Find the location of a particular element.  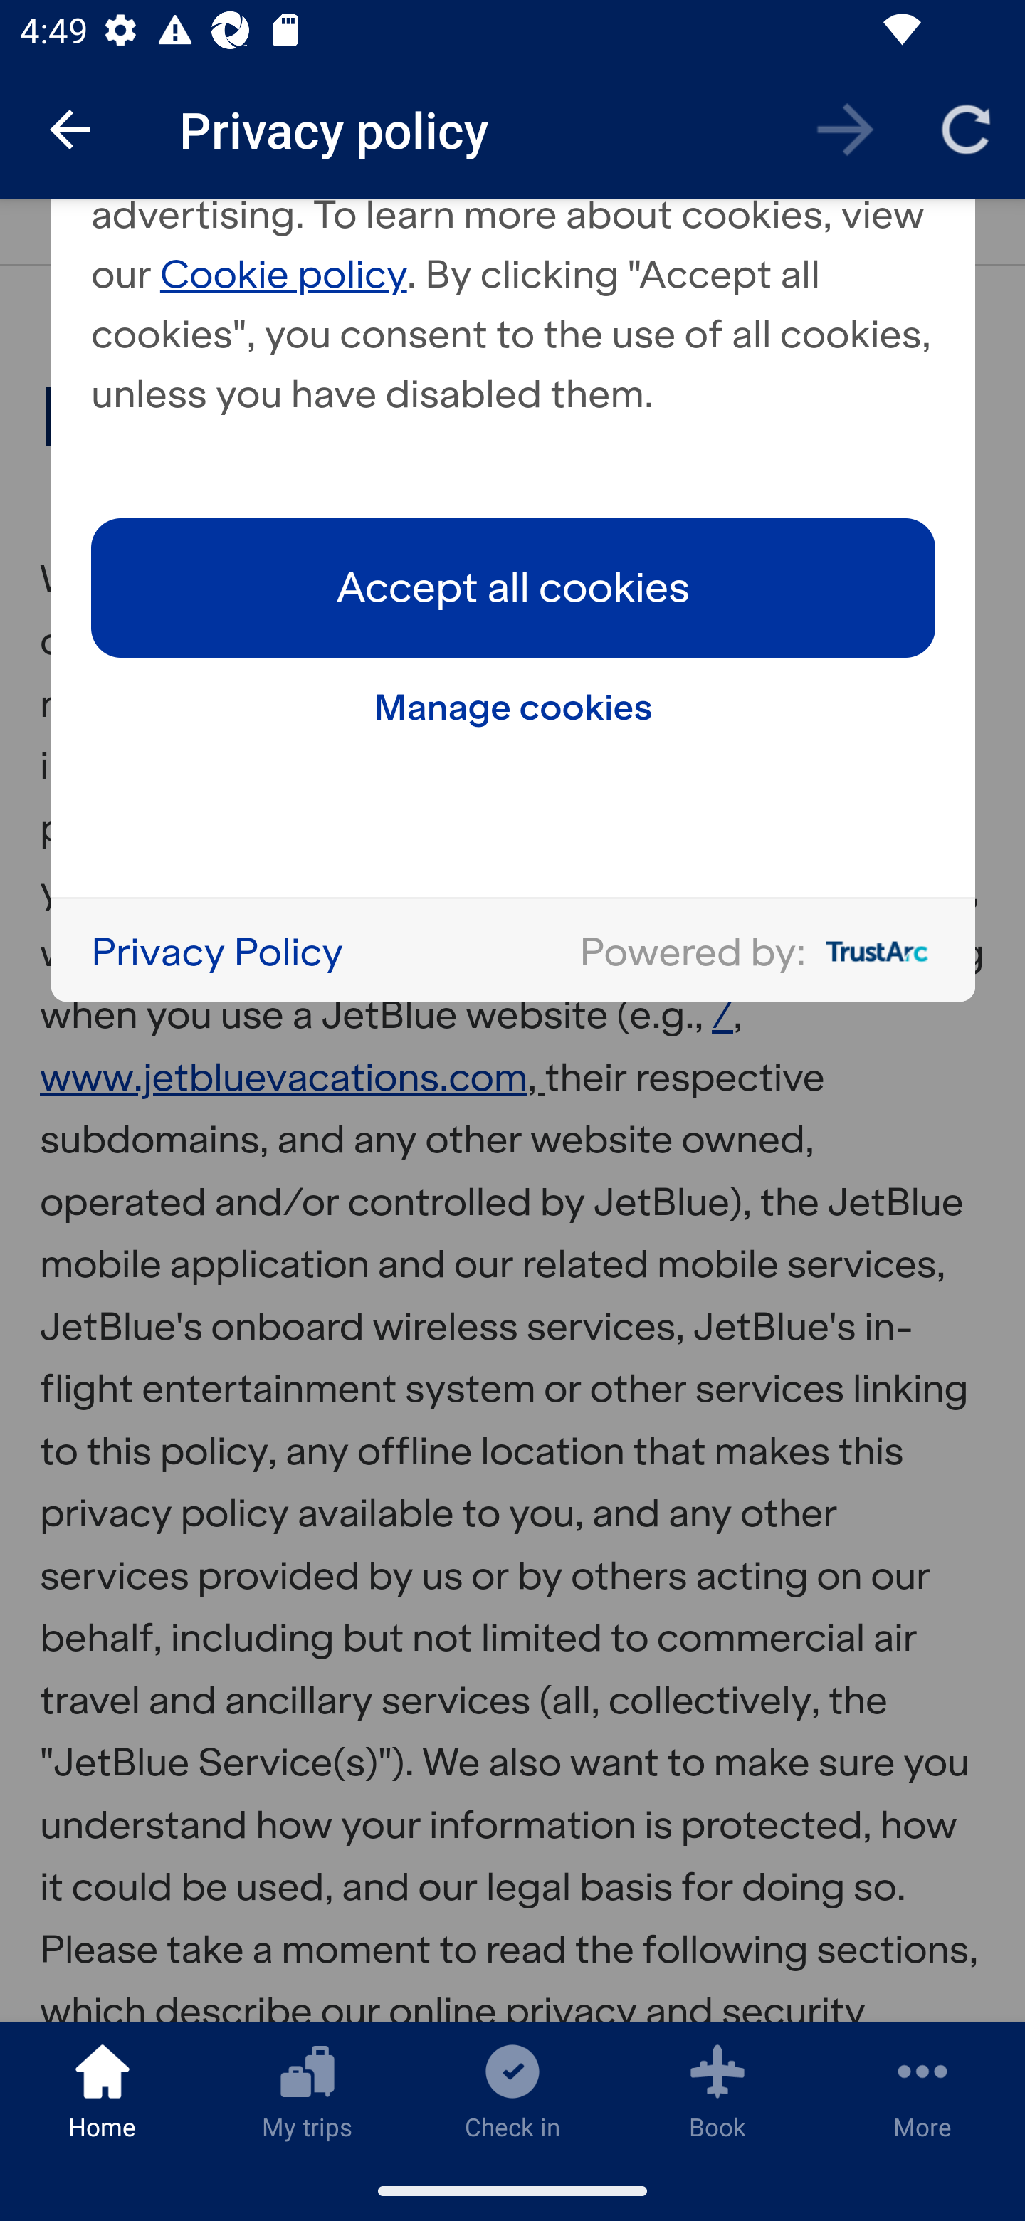

Reload is located at coordinates (965, 128).